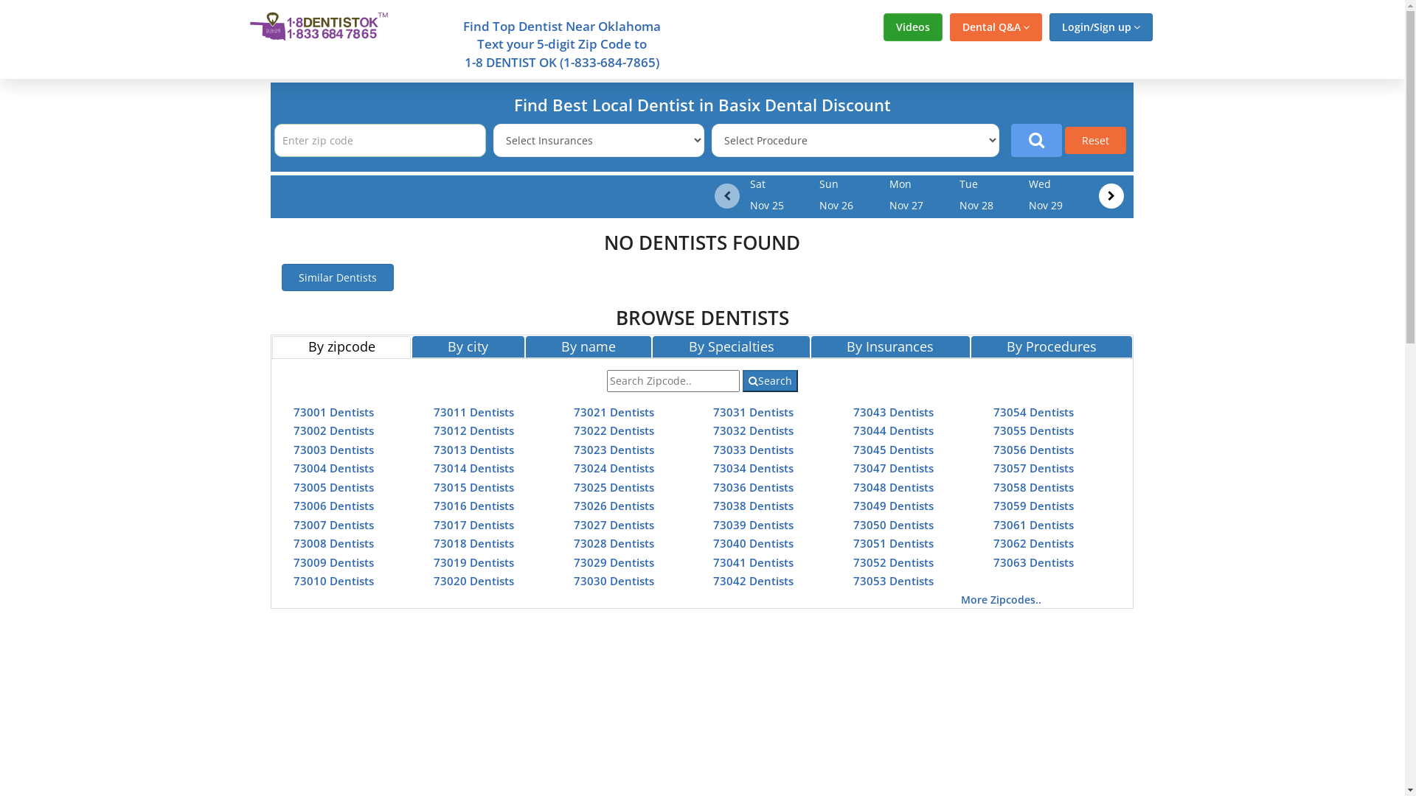 The height and width of the screenshot is (796, 1416). What do you see at coordinates (754, 468) in the screenshot?
I see `73034 Dentists` at bounding box center [754, 468].